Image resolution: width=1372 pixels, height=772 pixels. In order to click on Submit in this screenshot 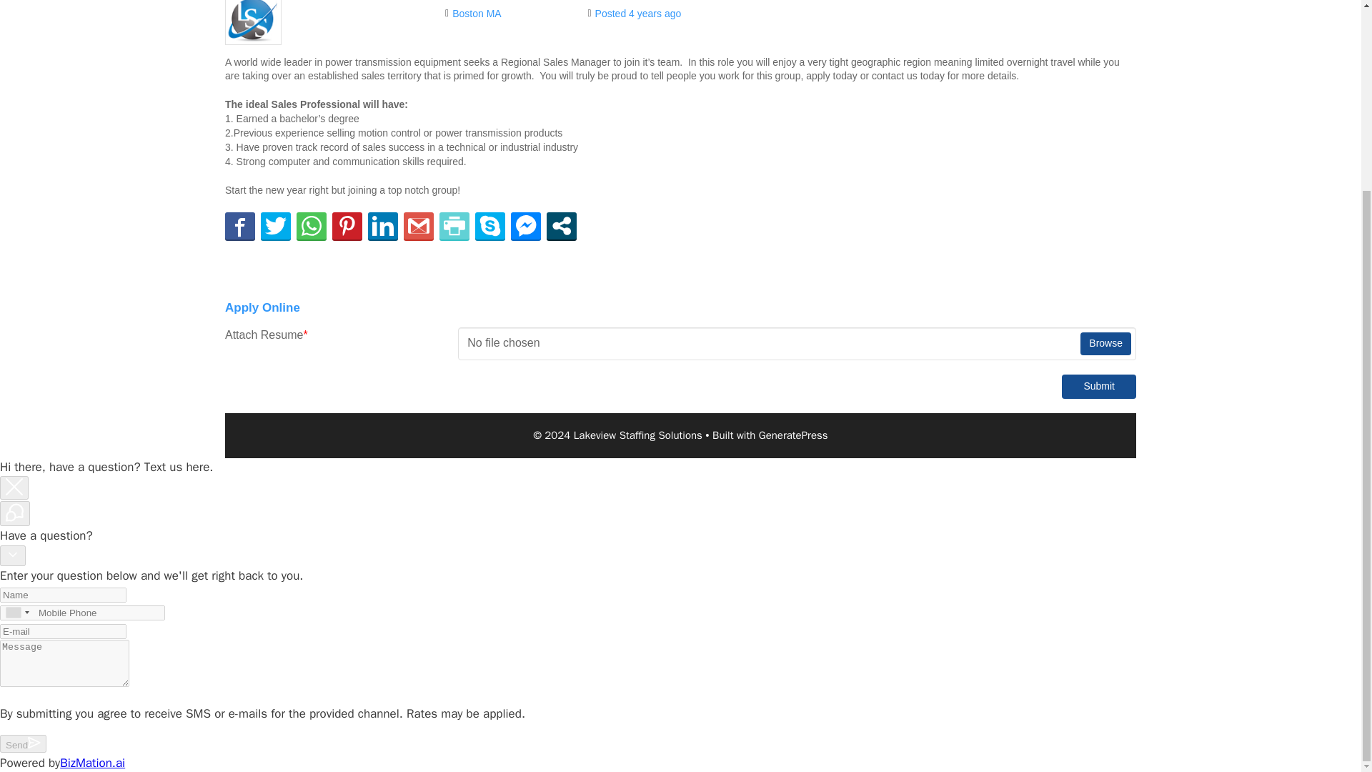, I will do `click(1099, 386)`.